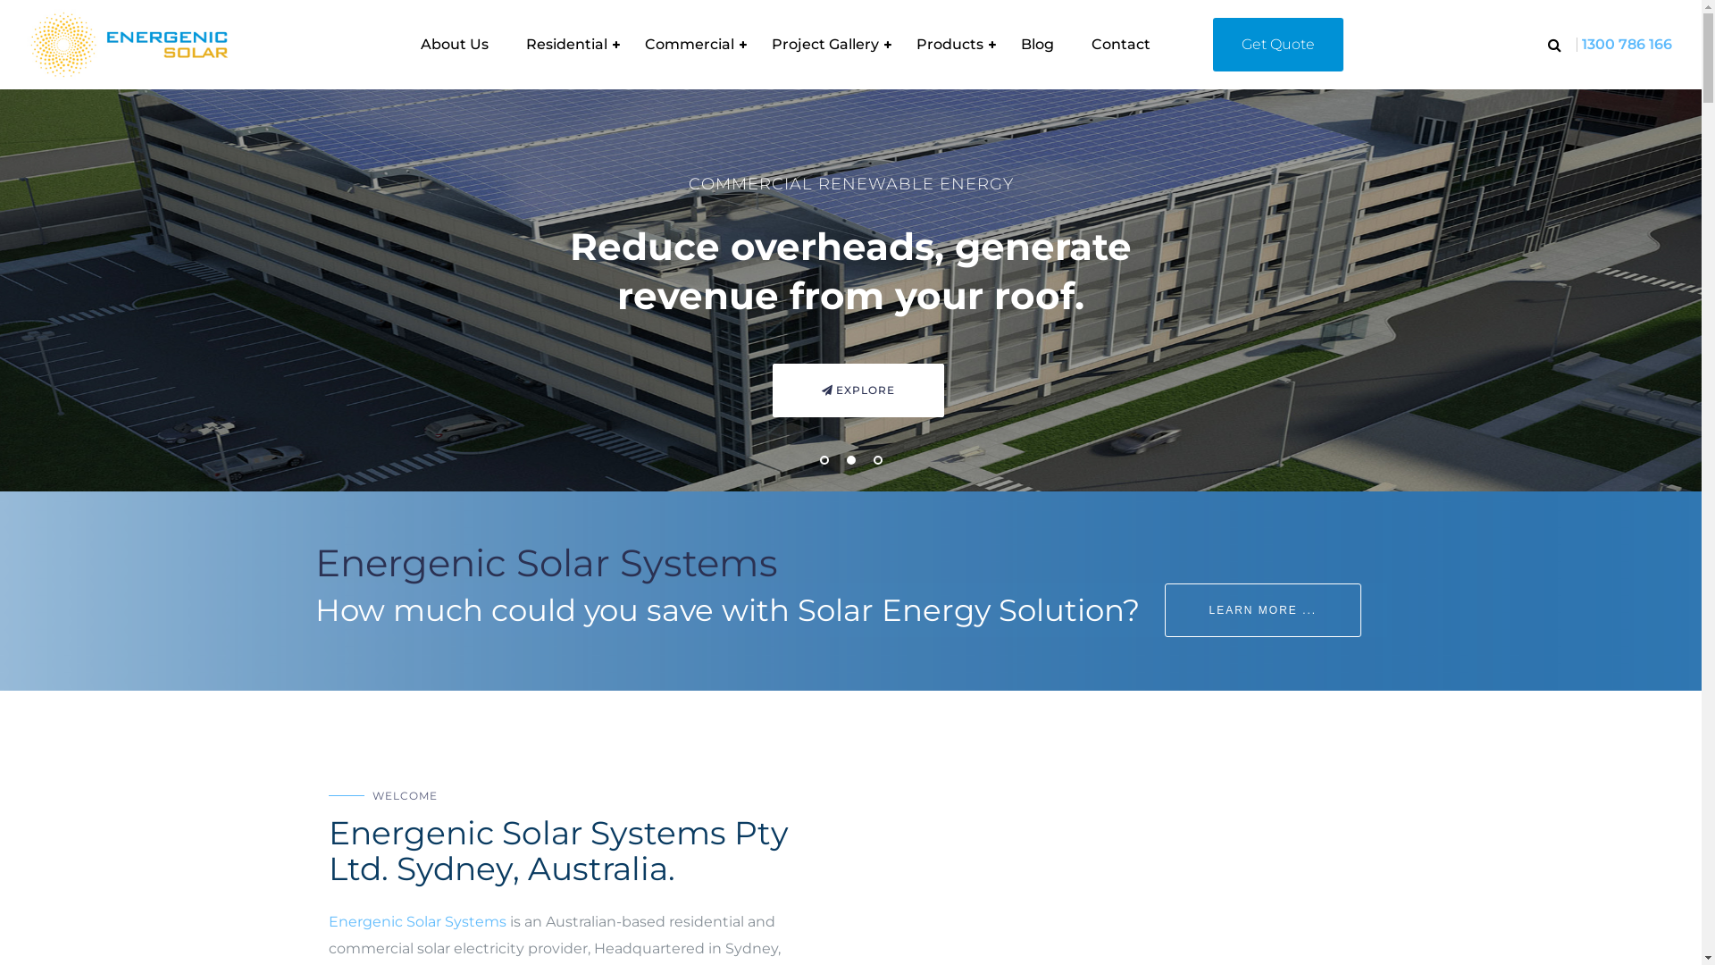 The height and width of the screenshot is (965, 1715). I want to click on About Us, so click(455, 45).